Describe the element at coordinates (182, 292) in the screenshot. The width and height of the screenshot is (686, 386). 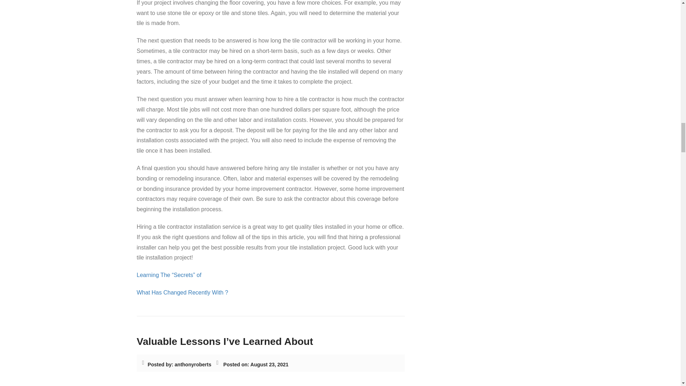
I see `What Has Changed Recently With ?` at that location.